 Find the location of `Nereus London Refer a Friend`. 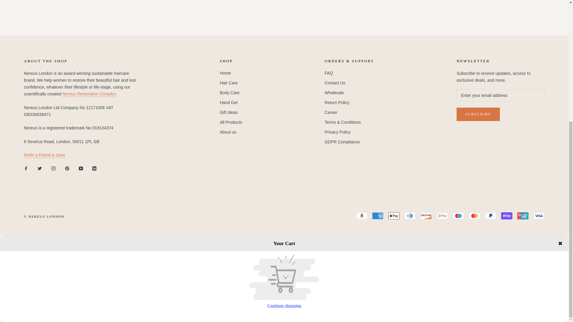

Nereus London Refer a Friend is located at coordinates (44, 155).